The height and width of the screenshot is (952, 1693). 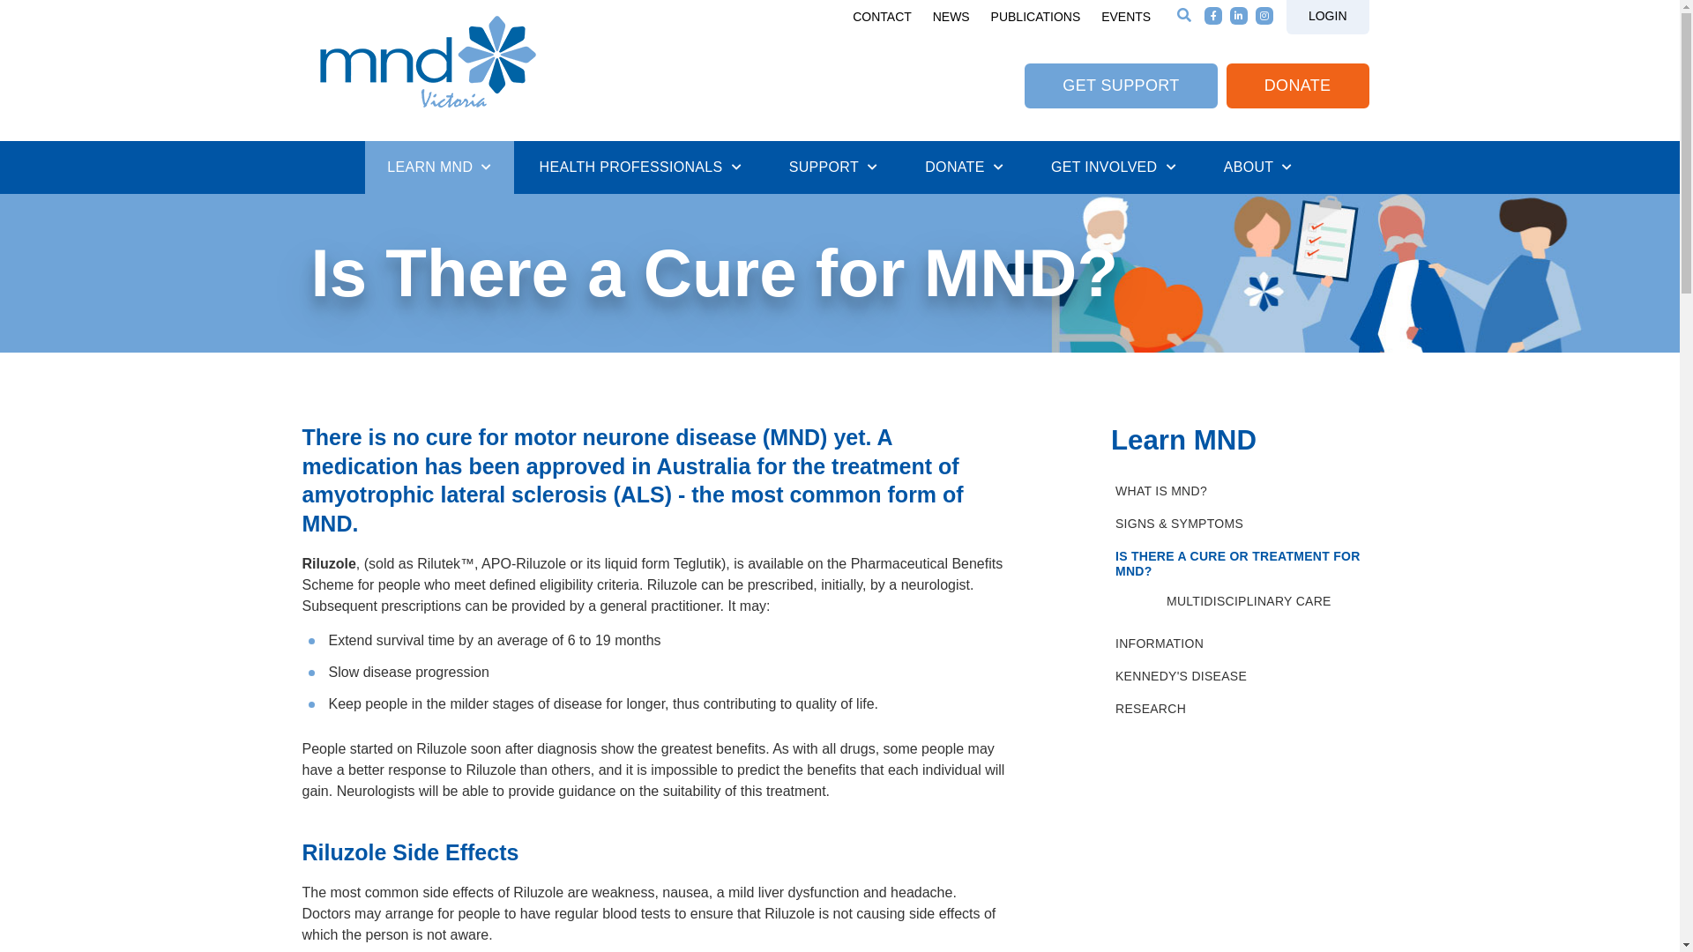 I want to click on SIGNS & SYMPTOMS, so click(x=1240, y=524).